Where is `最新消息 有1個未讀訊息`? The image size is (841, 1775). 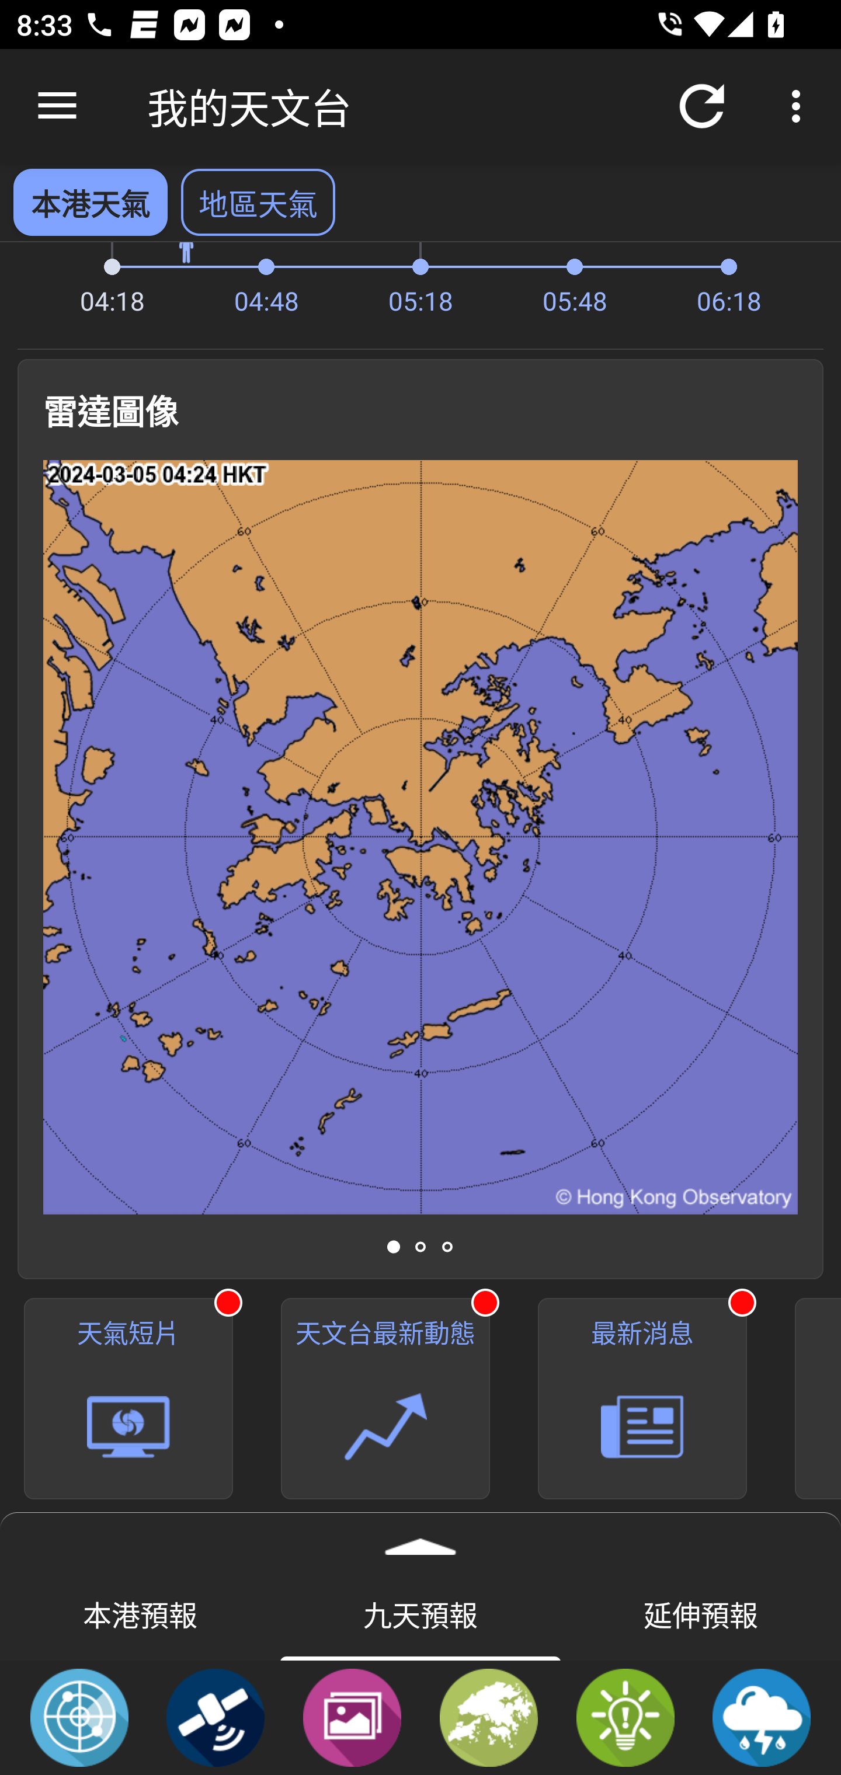 最新消息 有1個未讀訊息 is located at coordinates (642, 1399).